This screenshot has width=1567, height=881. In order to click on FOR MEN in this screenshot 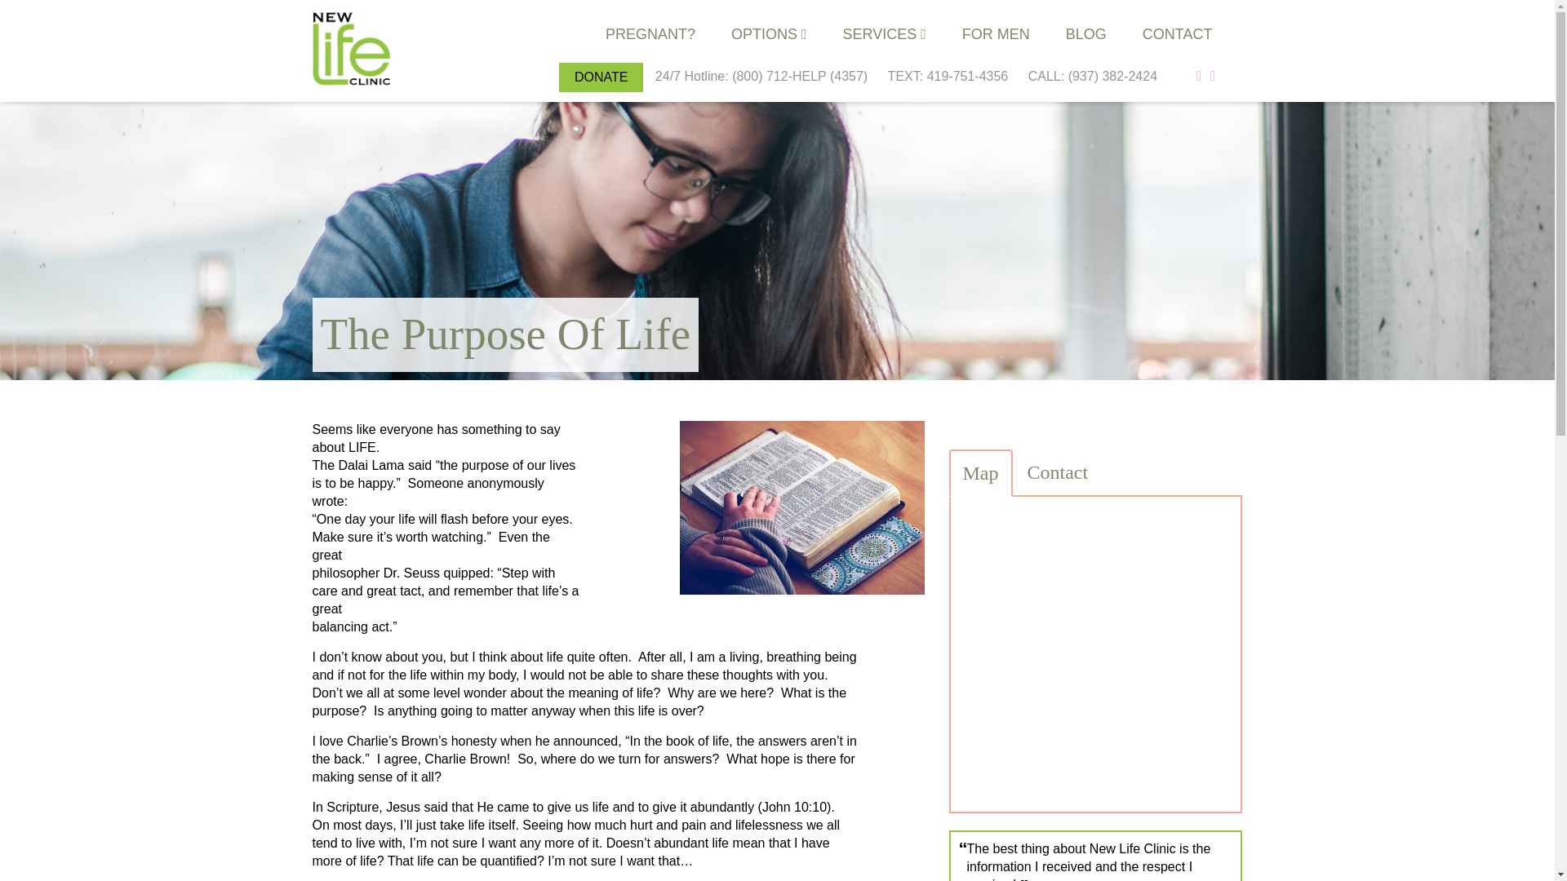, I will do `click(996, 33)`.